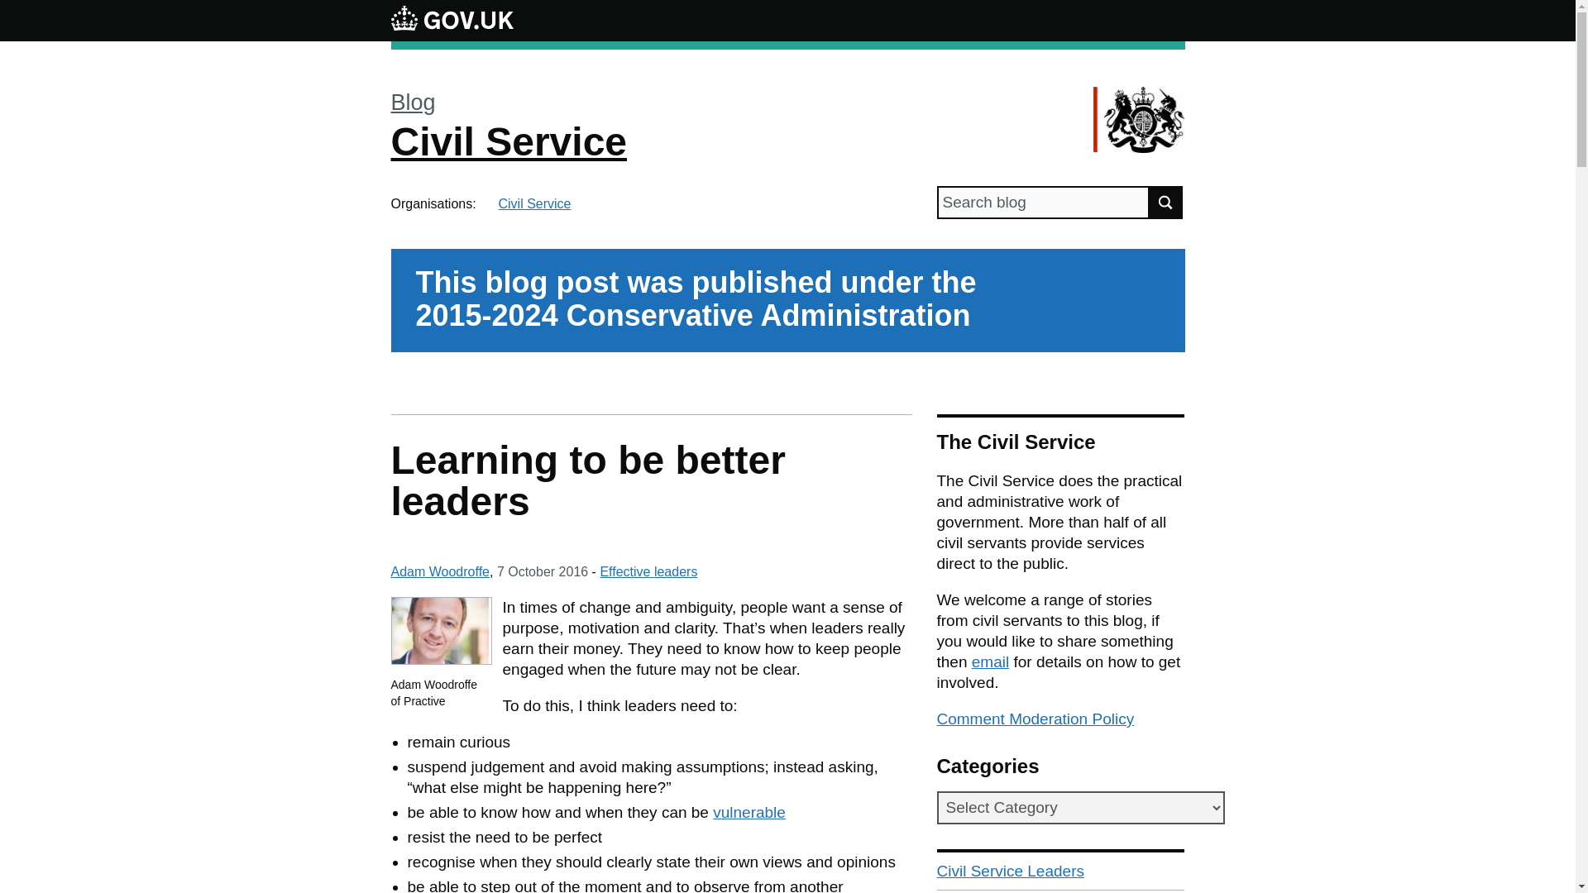 This screenshot has height=893, width=1588. Describe the element at coordinates (534, 203) in the screenshot. I see `Civil Service` at that location.